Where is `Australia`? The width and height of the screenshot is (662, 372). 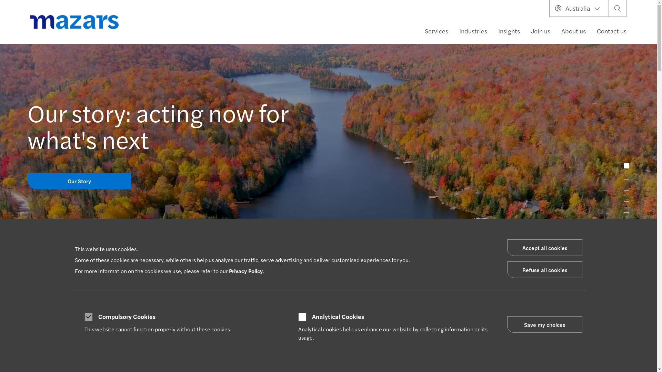 Australia is located at coordinates (579, 8).